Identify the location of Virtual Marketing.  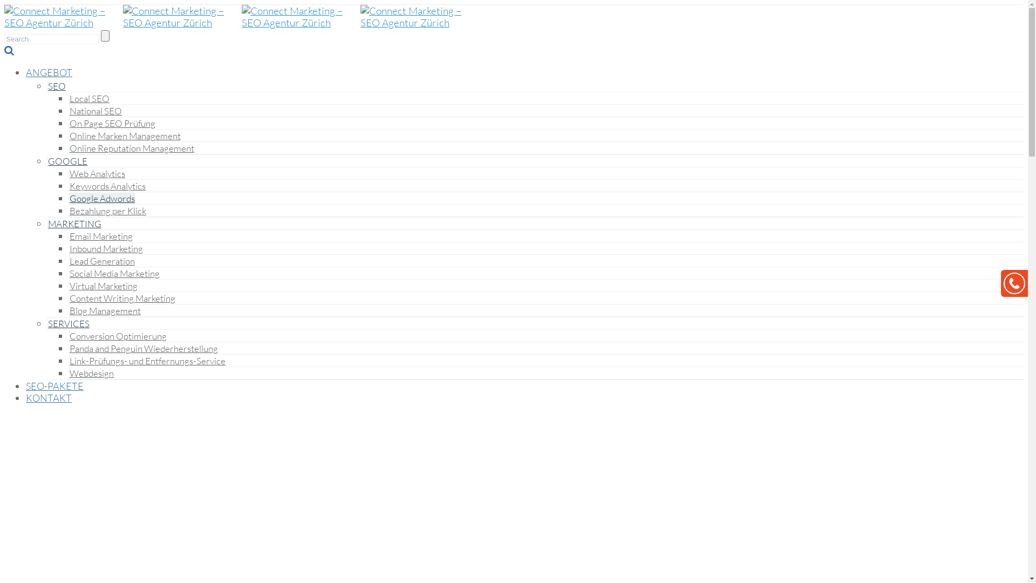
(104, 286).